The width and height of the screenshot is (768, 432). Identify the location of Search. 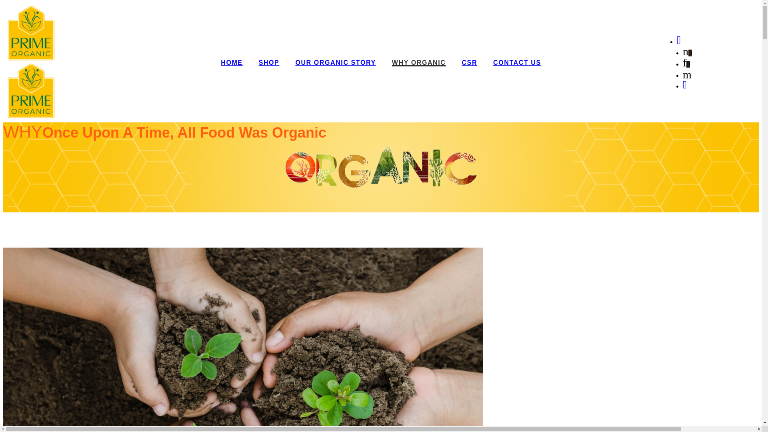
(687, 75).